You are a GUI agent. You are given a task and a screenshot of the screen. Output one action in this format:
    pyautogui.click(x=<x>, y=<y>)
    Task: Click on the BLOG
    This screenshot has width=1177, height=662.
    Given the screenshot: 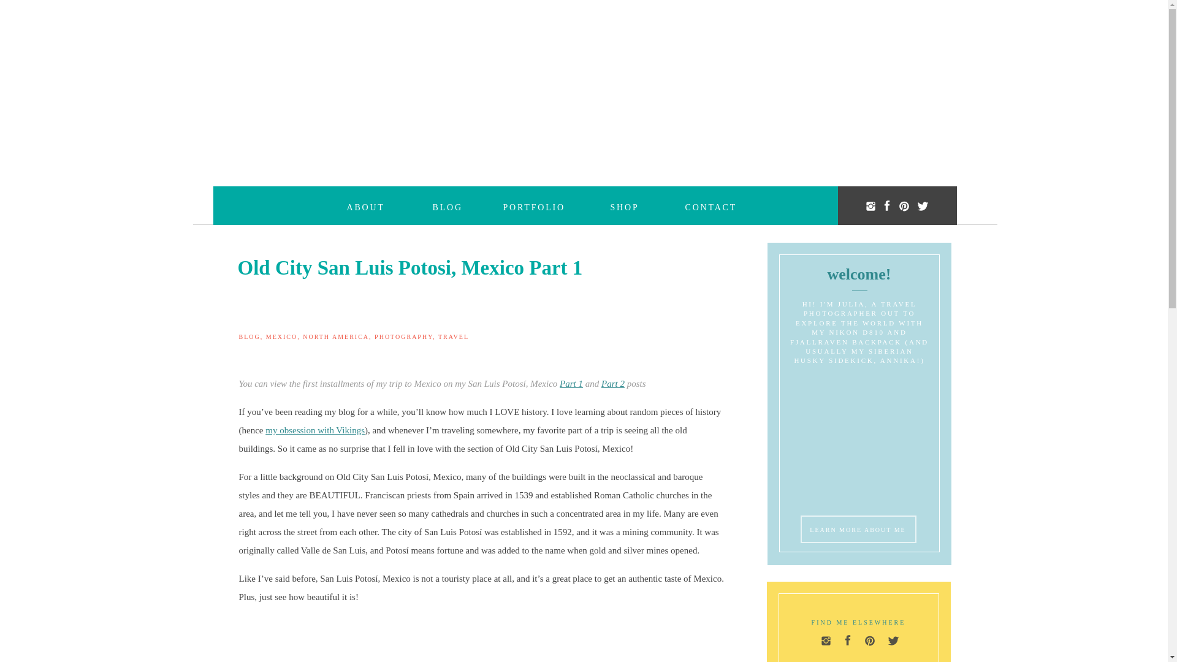 What is the action you would take?
    pyautogui.click(x=467, y=206)
    